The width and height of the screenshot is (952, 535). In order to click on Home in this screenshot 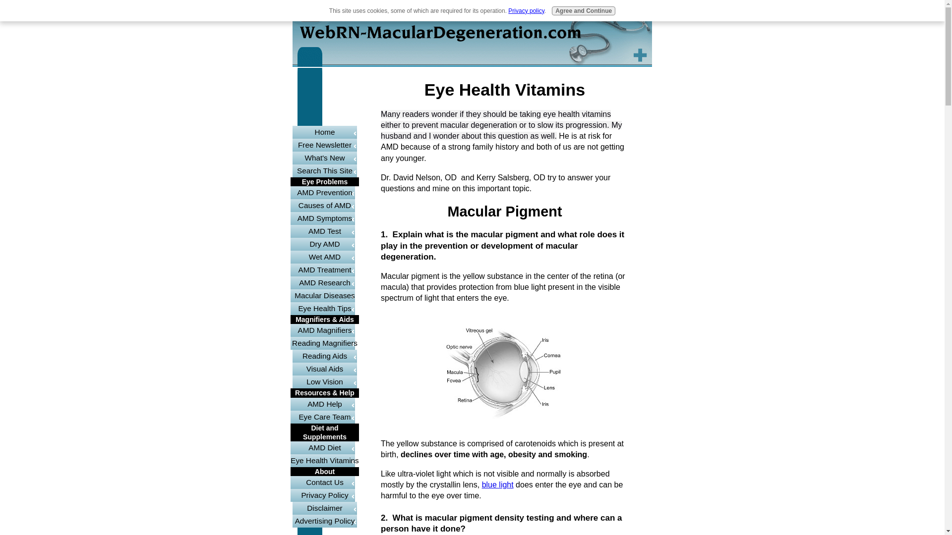, I will do `click(324, 132)`.